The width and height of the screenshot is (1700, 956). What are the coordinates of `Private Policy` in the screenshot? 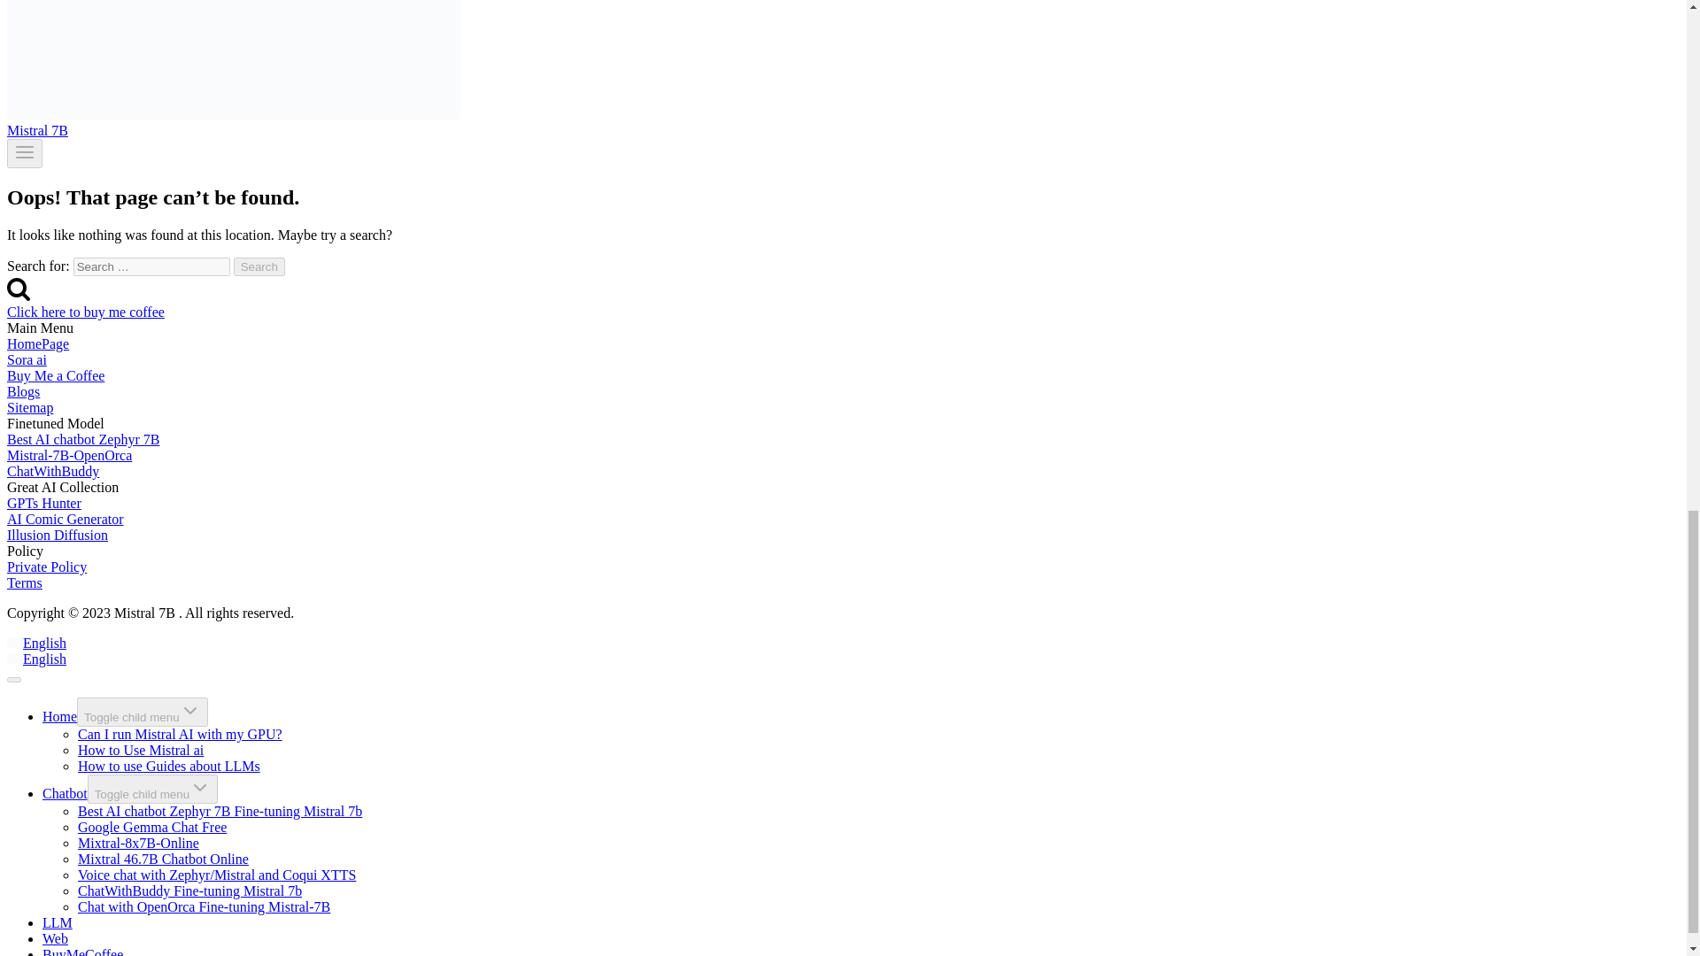 It's located at (46, 567).